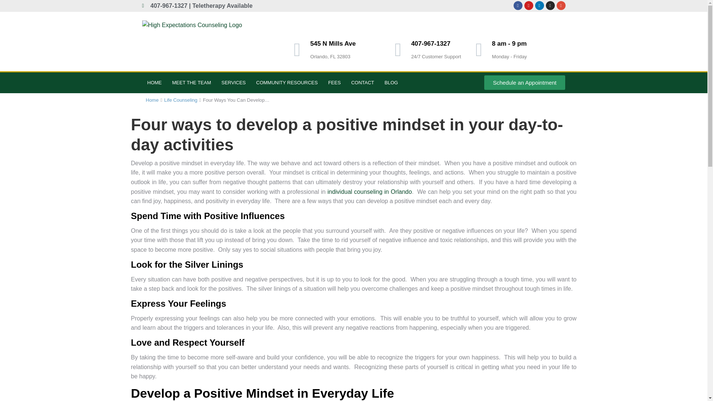  What do you see at coordinates (333, 44) in the screenshot?
I see `545 N Mills Ave` at bounding box center [333, 44].